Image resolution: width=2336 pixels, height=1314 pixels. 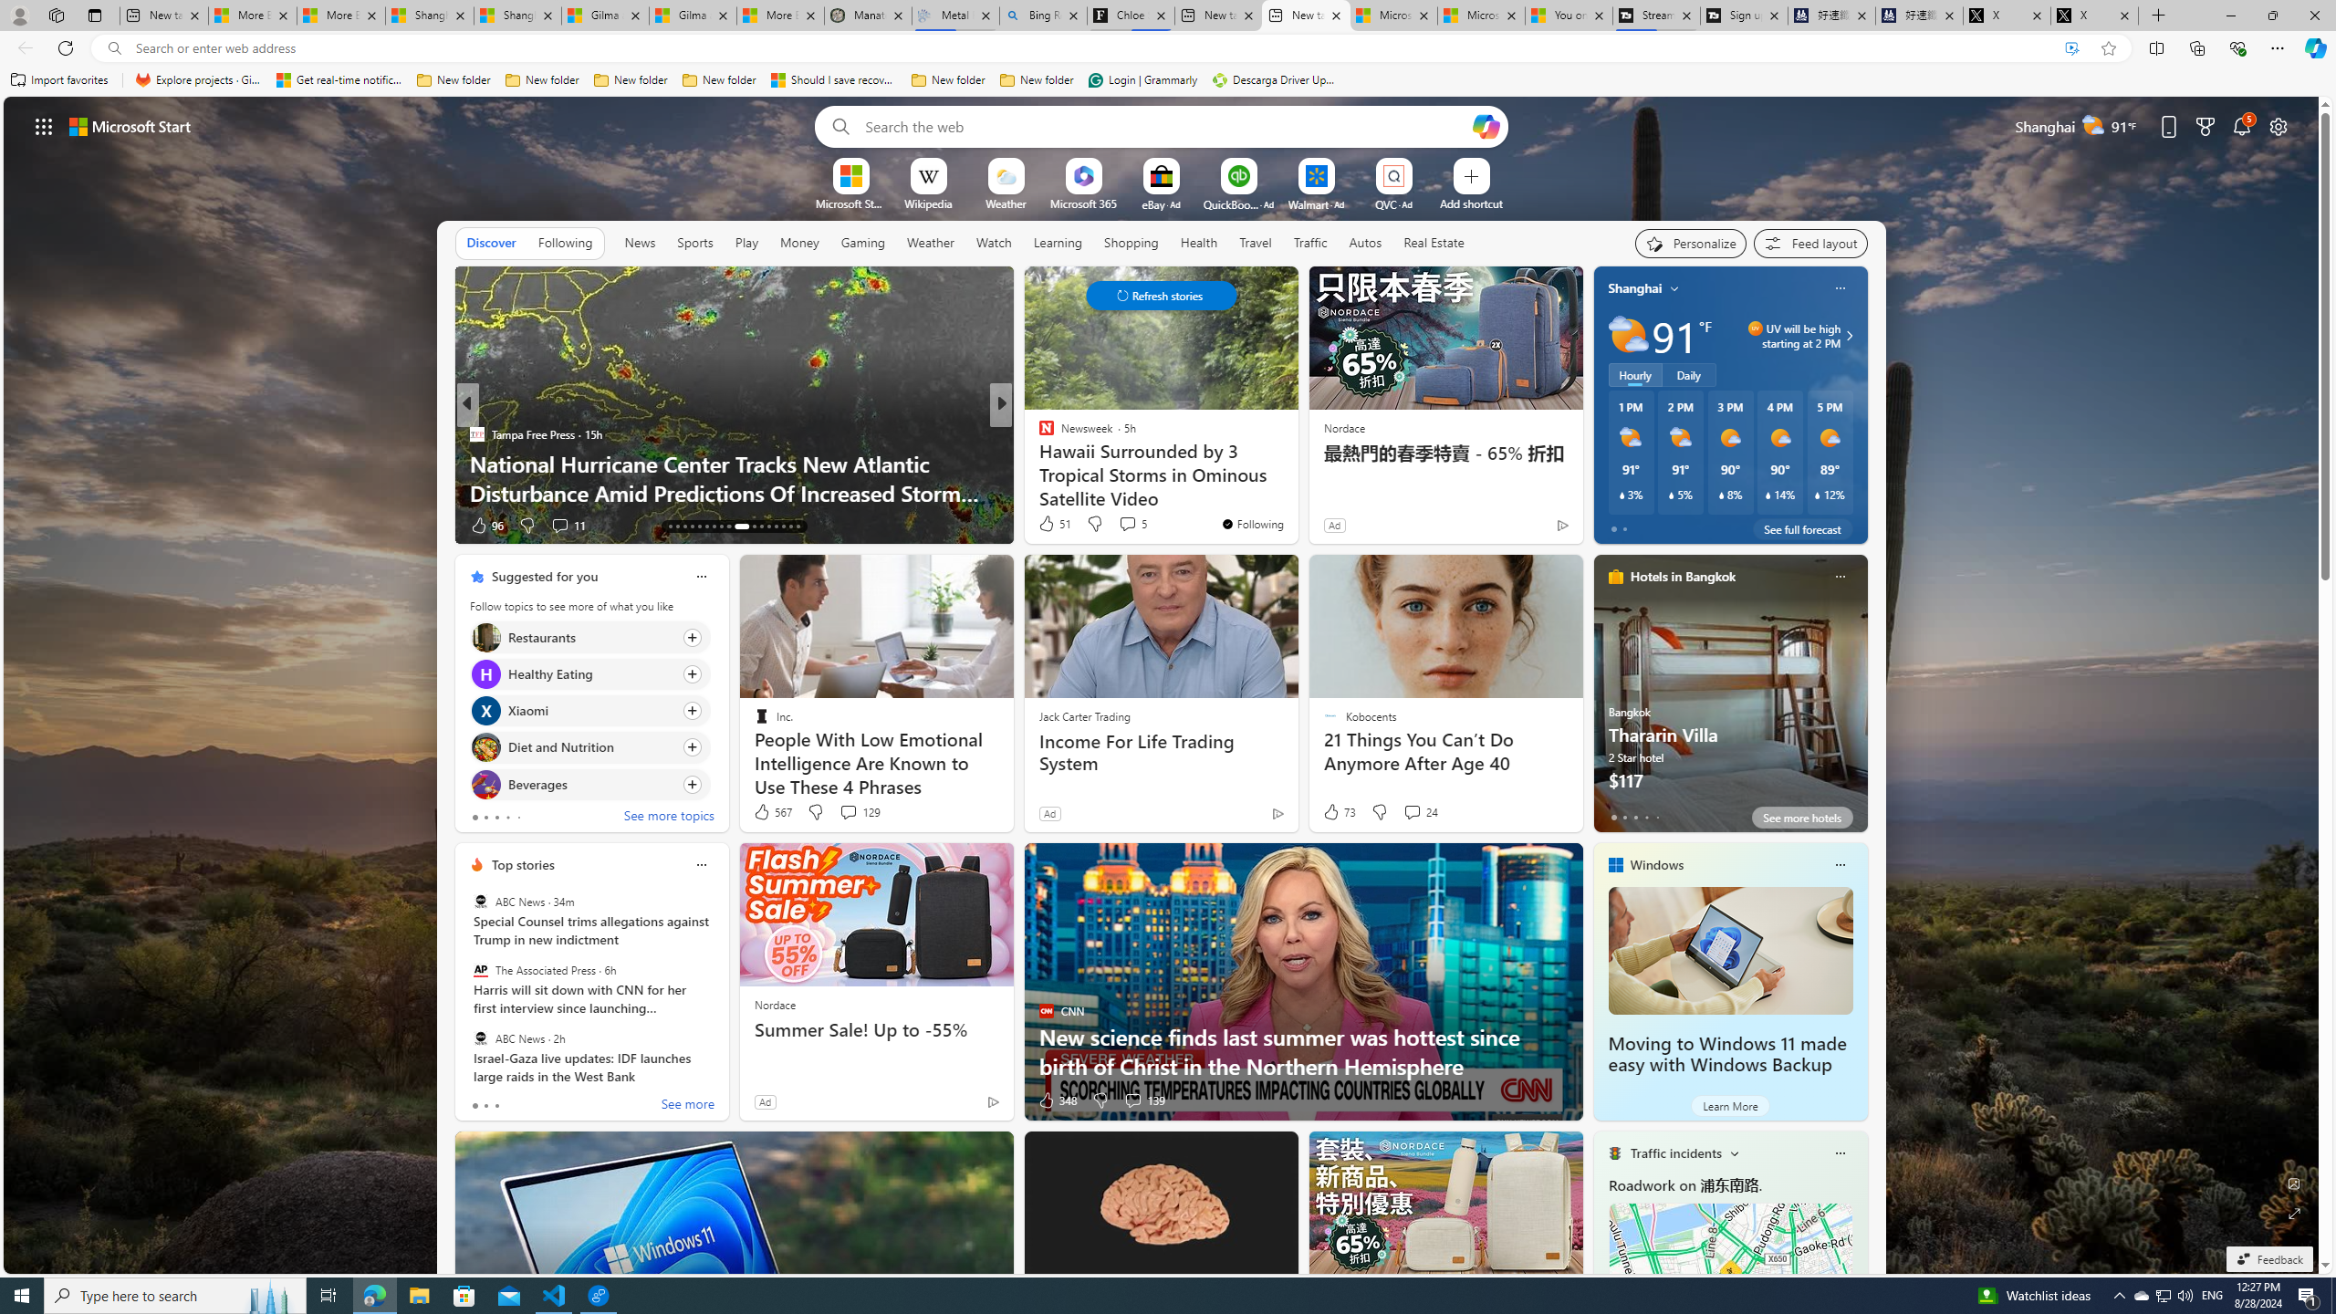 I want to click on AutomationID: tab-33, so click(x=798, y=527).